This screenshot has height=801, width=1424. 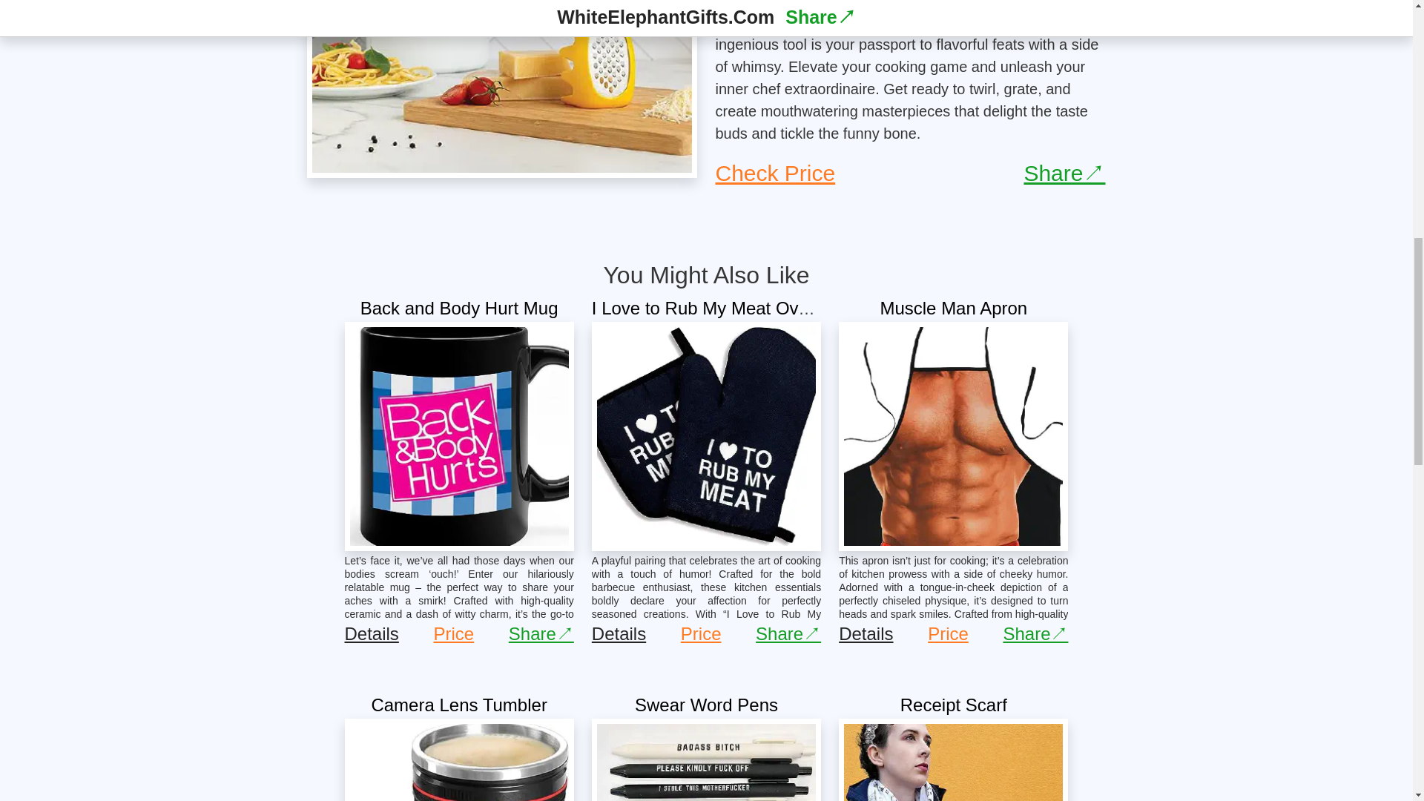 I want to click on Back and Body Hurt Mug, so click(x=458, y=307).